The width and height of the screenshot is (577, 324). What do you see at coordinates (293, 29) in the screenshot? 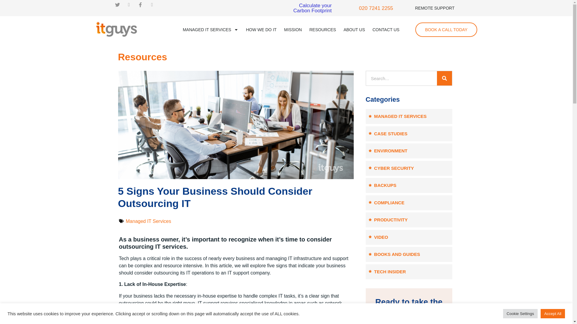
I see `MISSION` at bounding box center [293, 29].